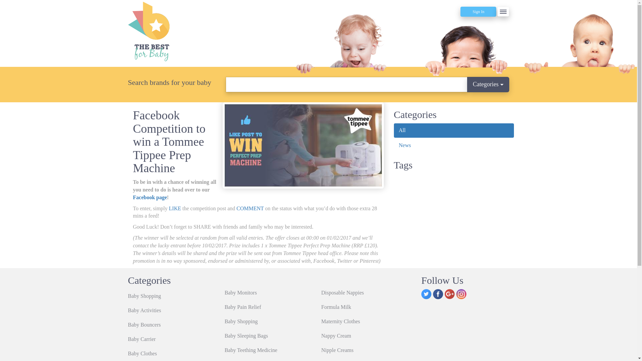 The height and width of the screenshot is (361, 642). Describe the element at coordinates (478, 11) in the screenshot. I see `Sign In` at that location.